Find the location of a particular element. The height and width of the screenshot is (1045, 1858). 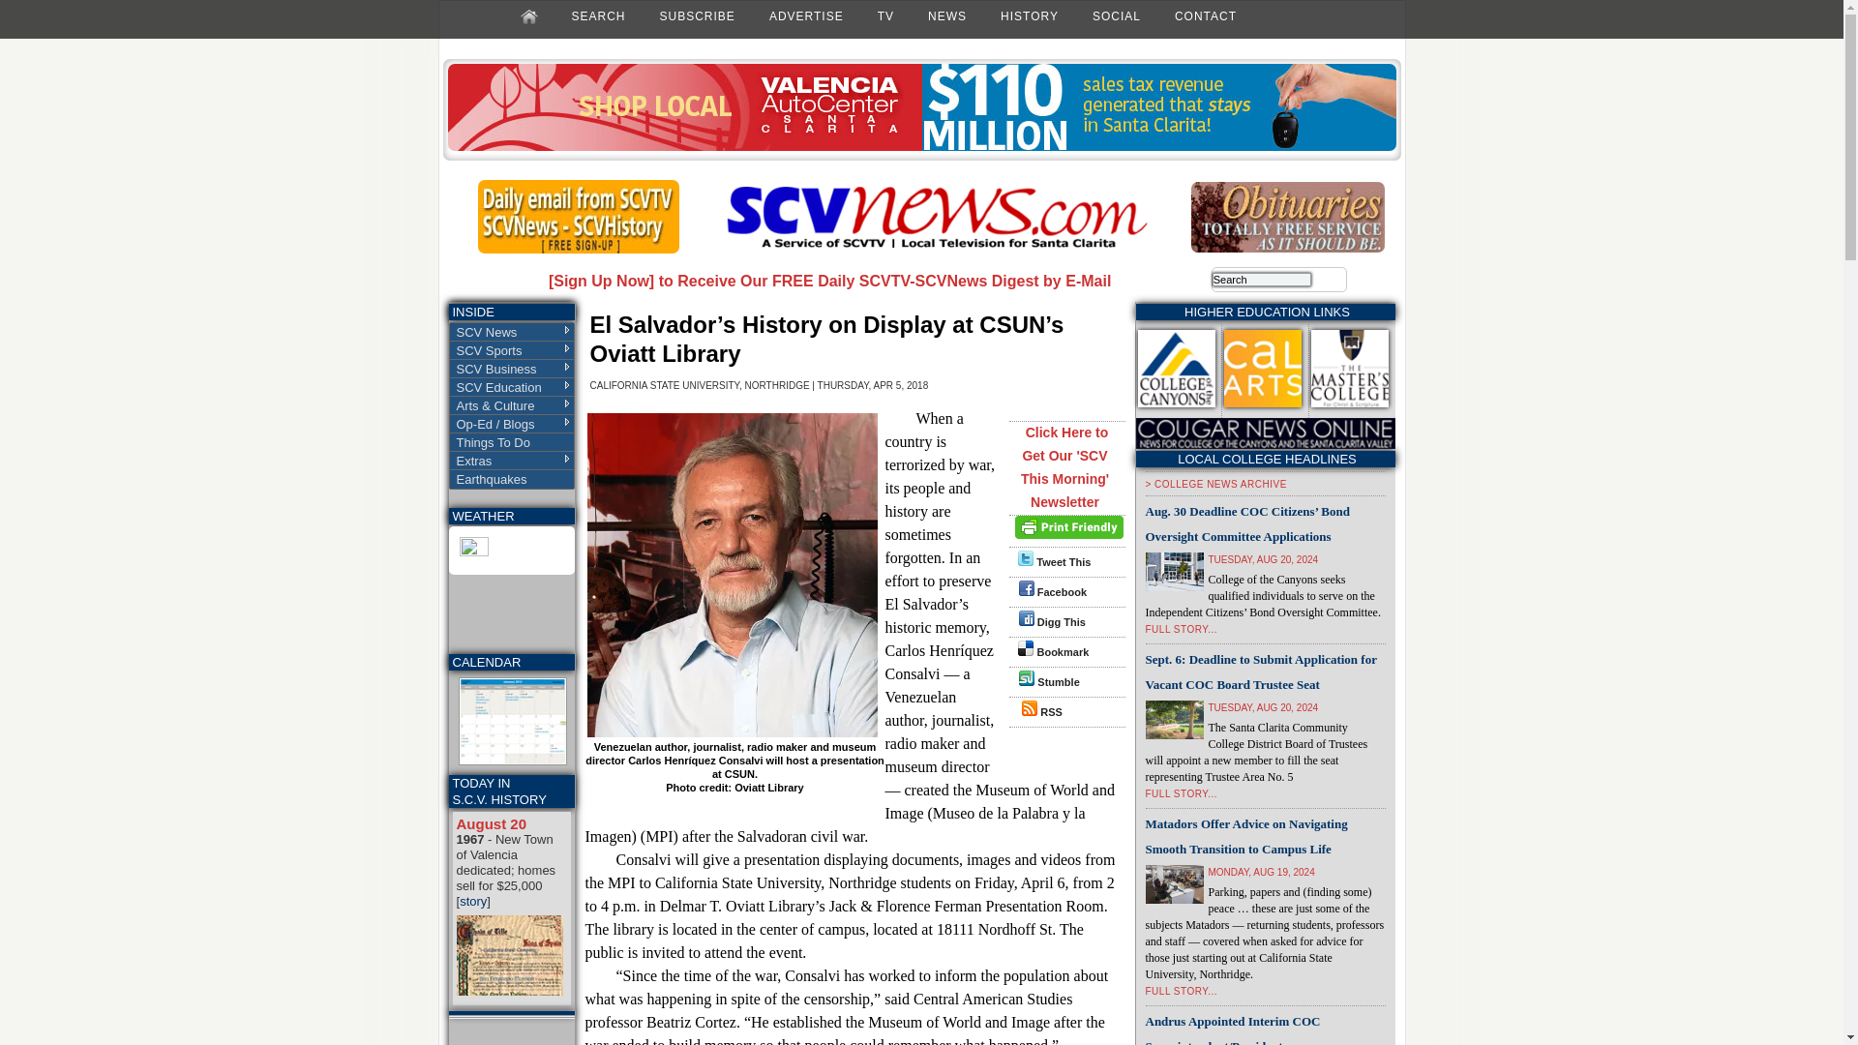

Eletter is located at coordinates (579, 249).